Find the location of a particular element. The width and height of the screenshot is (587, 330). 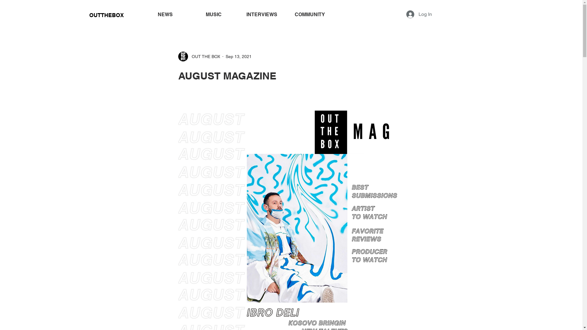

Log In is located at coordinates (419, 14).